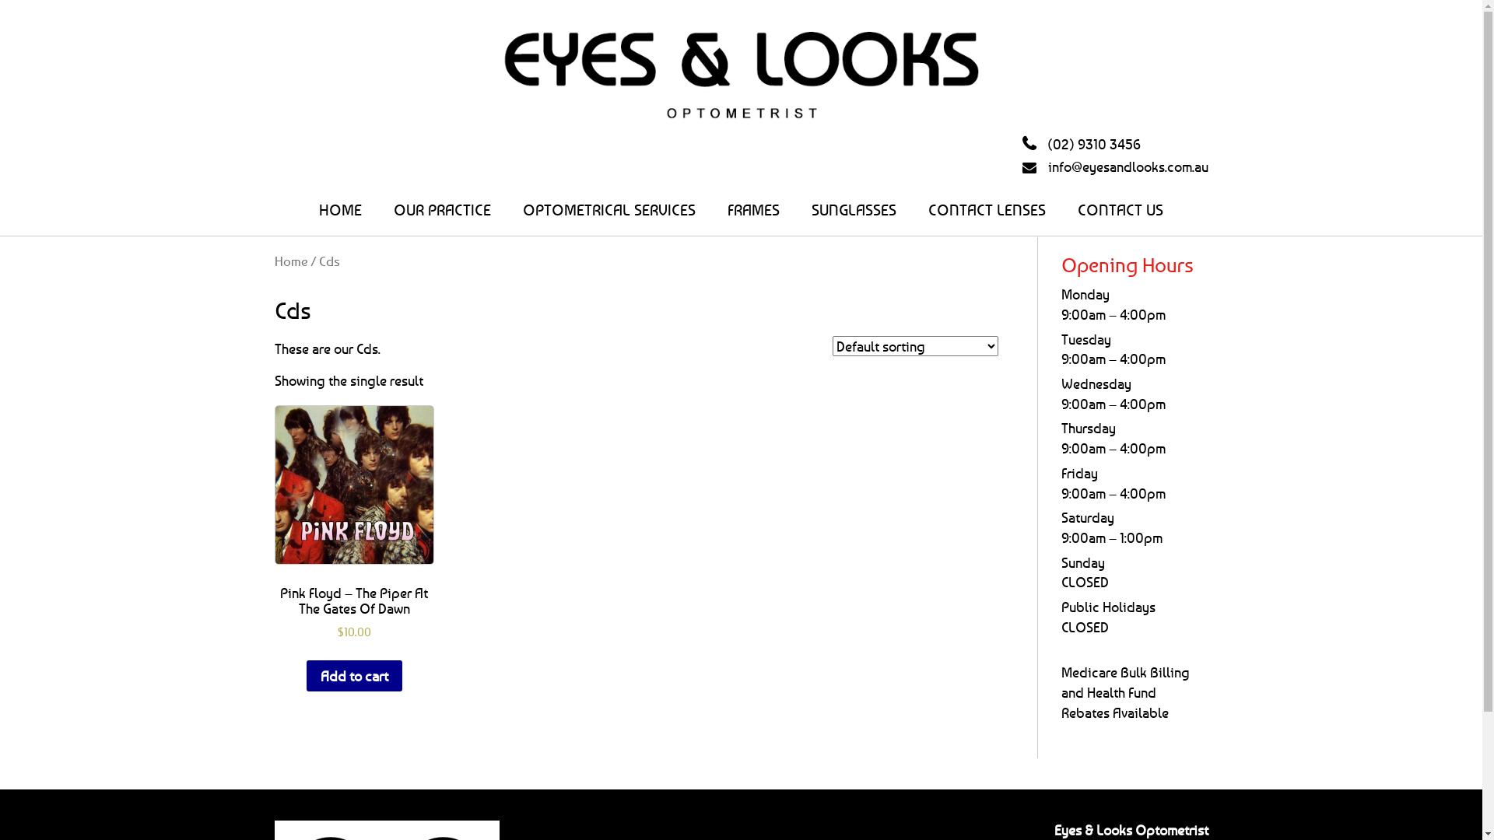 This screenshot has width=1494, height=840. Describe the element at coordinates (291, 261) in the screenshot. I see `Home` at that location.